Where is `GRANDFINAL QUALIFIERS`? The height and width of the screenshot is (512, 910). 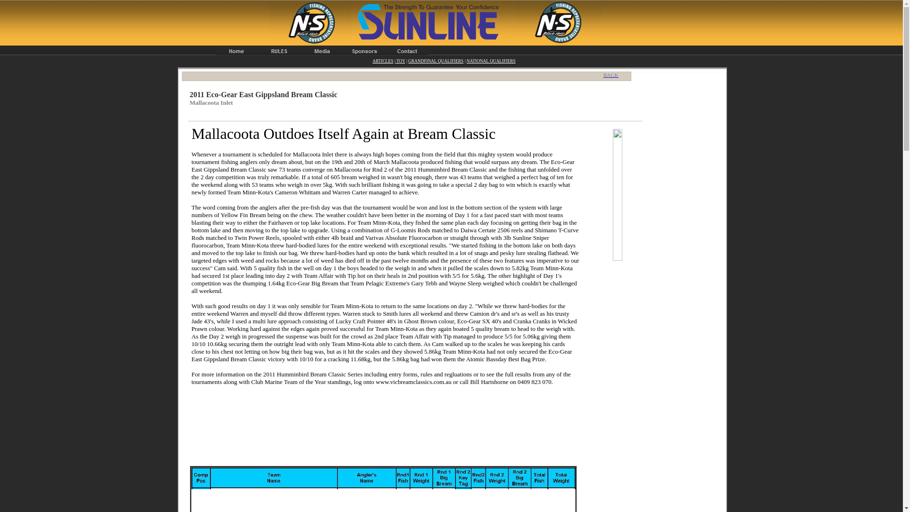 GRANDFINAL QUALIFIERS is located at coordinates (435, 61).